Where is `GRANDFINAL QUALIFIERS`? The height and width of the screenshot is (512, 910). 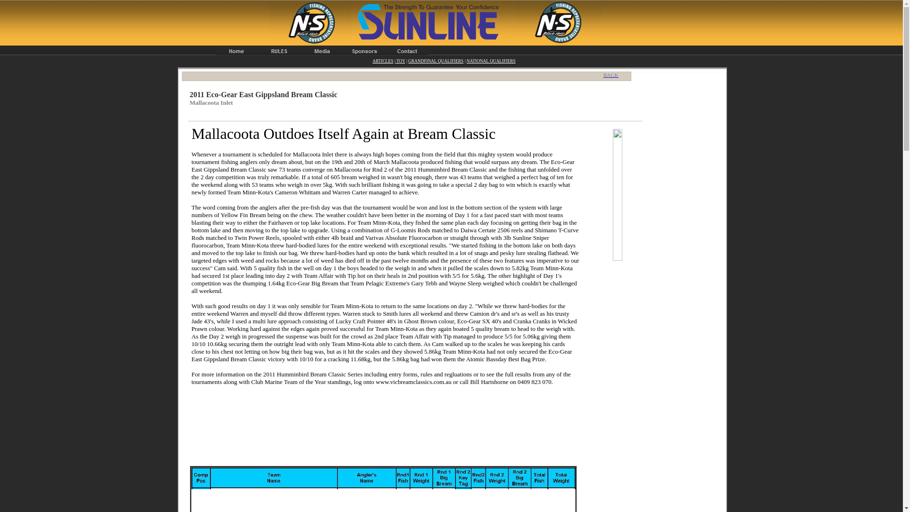 GRANDFINAL QUALIFIERS is located at coordinates (435, 61).